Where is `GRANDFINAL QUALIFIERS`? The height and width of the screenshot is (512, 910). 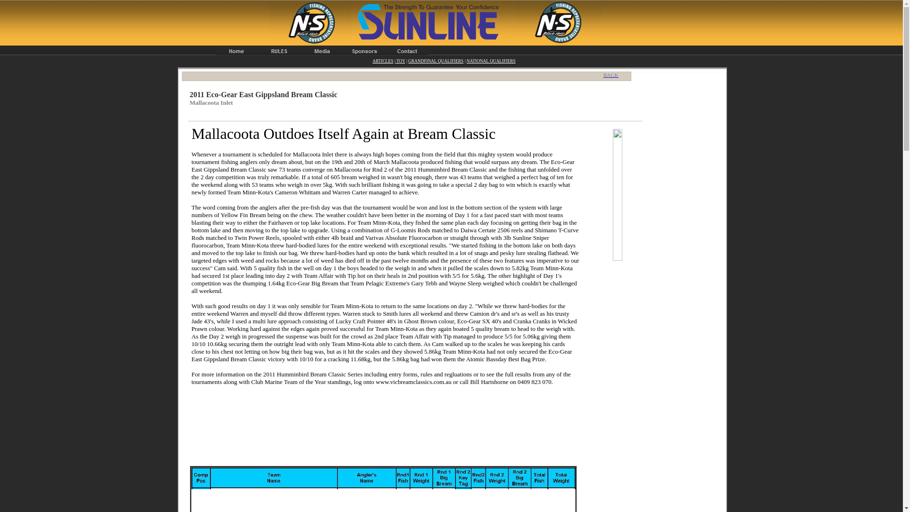 GRANDFINAL QUALIFIERS is located at coordinates (435, 61).